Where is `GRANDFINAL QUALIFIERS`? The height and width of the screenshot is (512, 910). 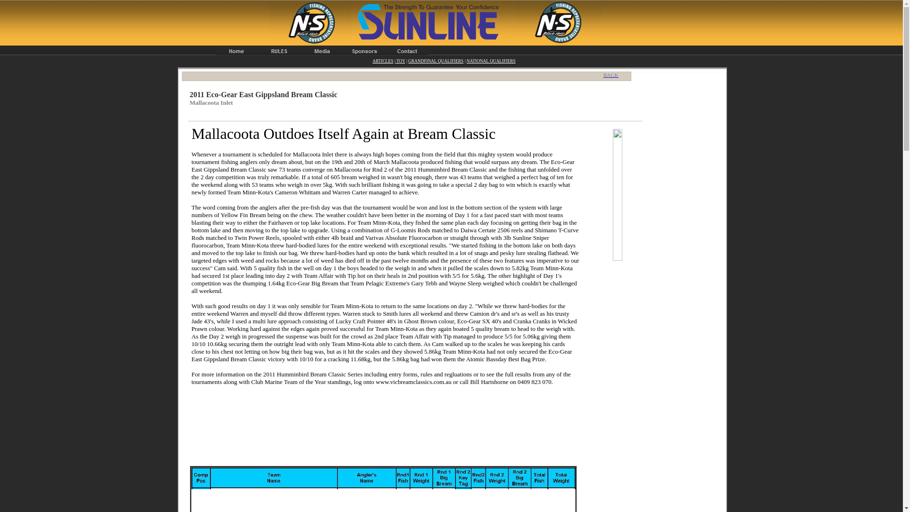 GRANDFINAL QUALIFIERS is located at coordinates (435, 61).